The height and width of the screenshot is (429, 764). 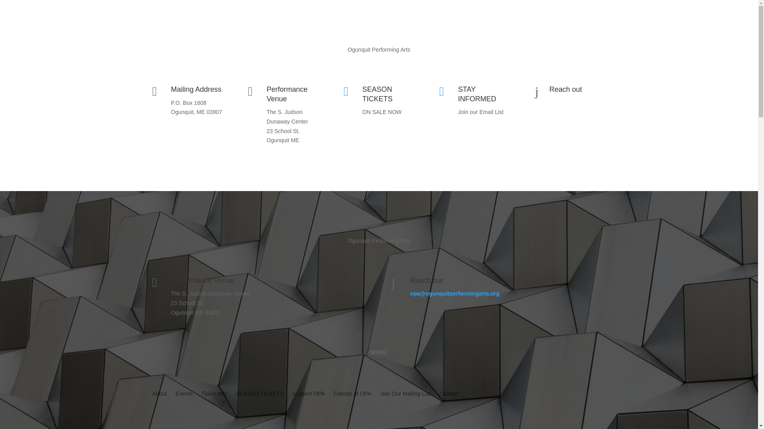 I want to click on Friends of OPA, so click(x=353, y=395).